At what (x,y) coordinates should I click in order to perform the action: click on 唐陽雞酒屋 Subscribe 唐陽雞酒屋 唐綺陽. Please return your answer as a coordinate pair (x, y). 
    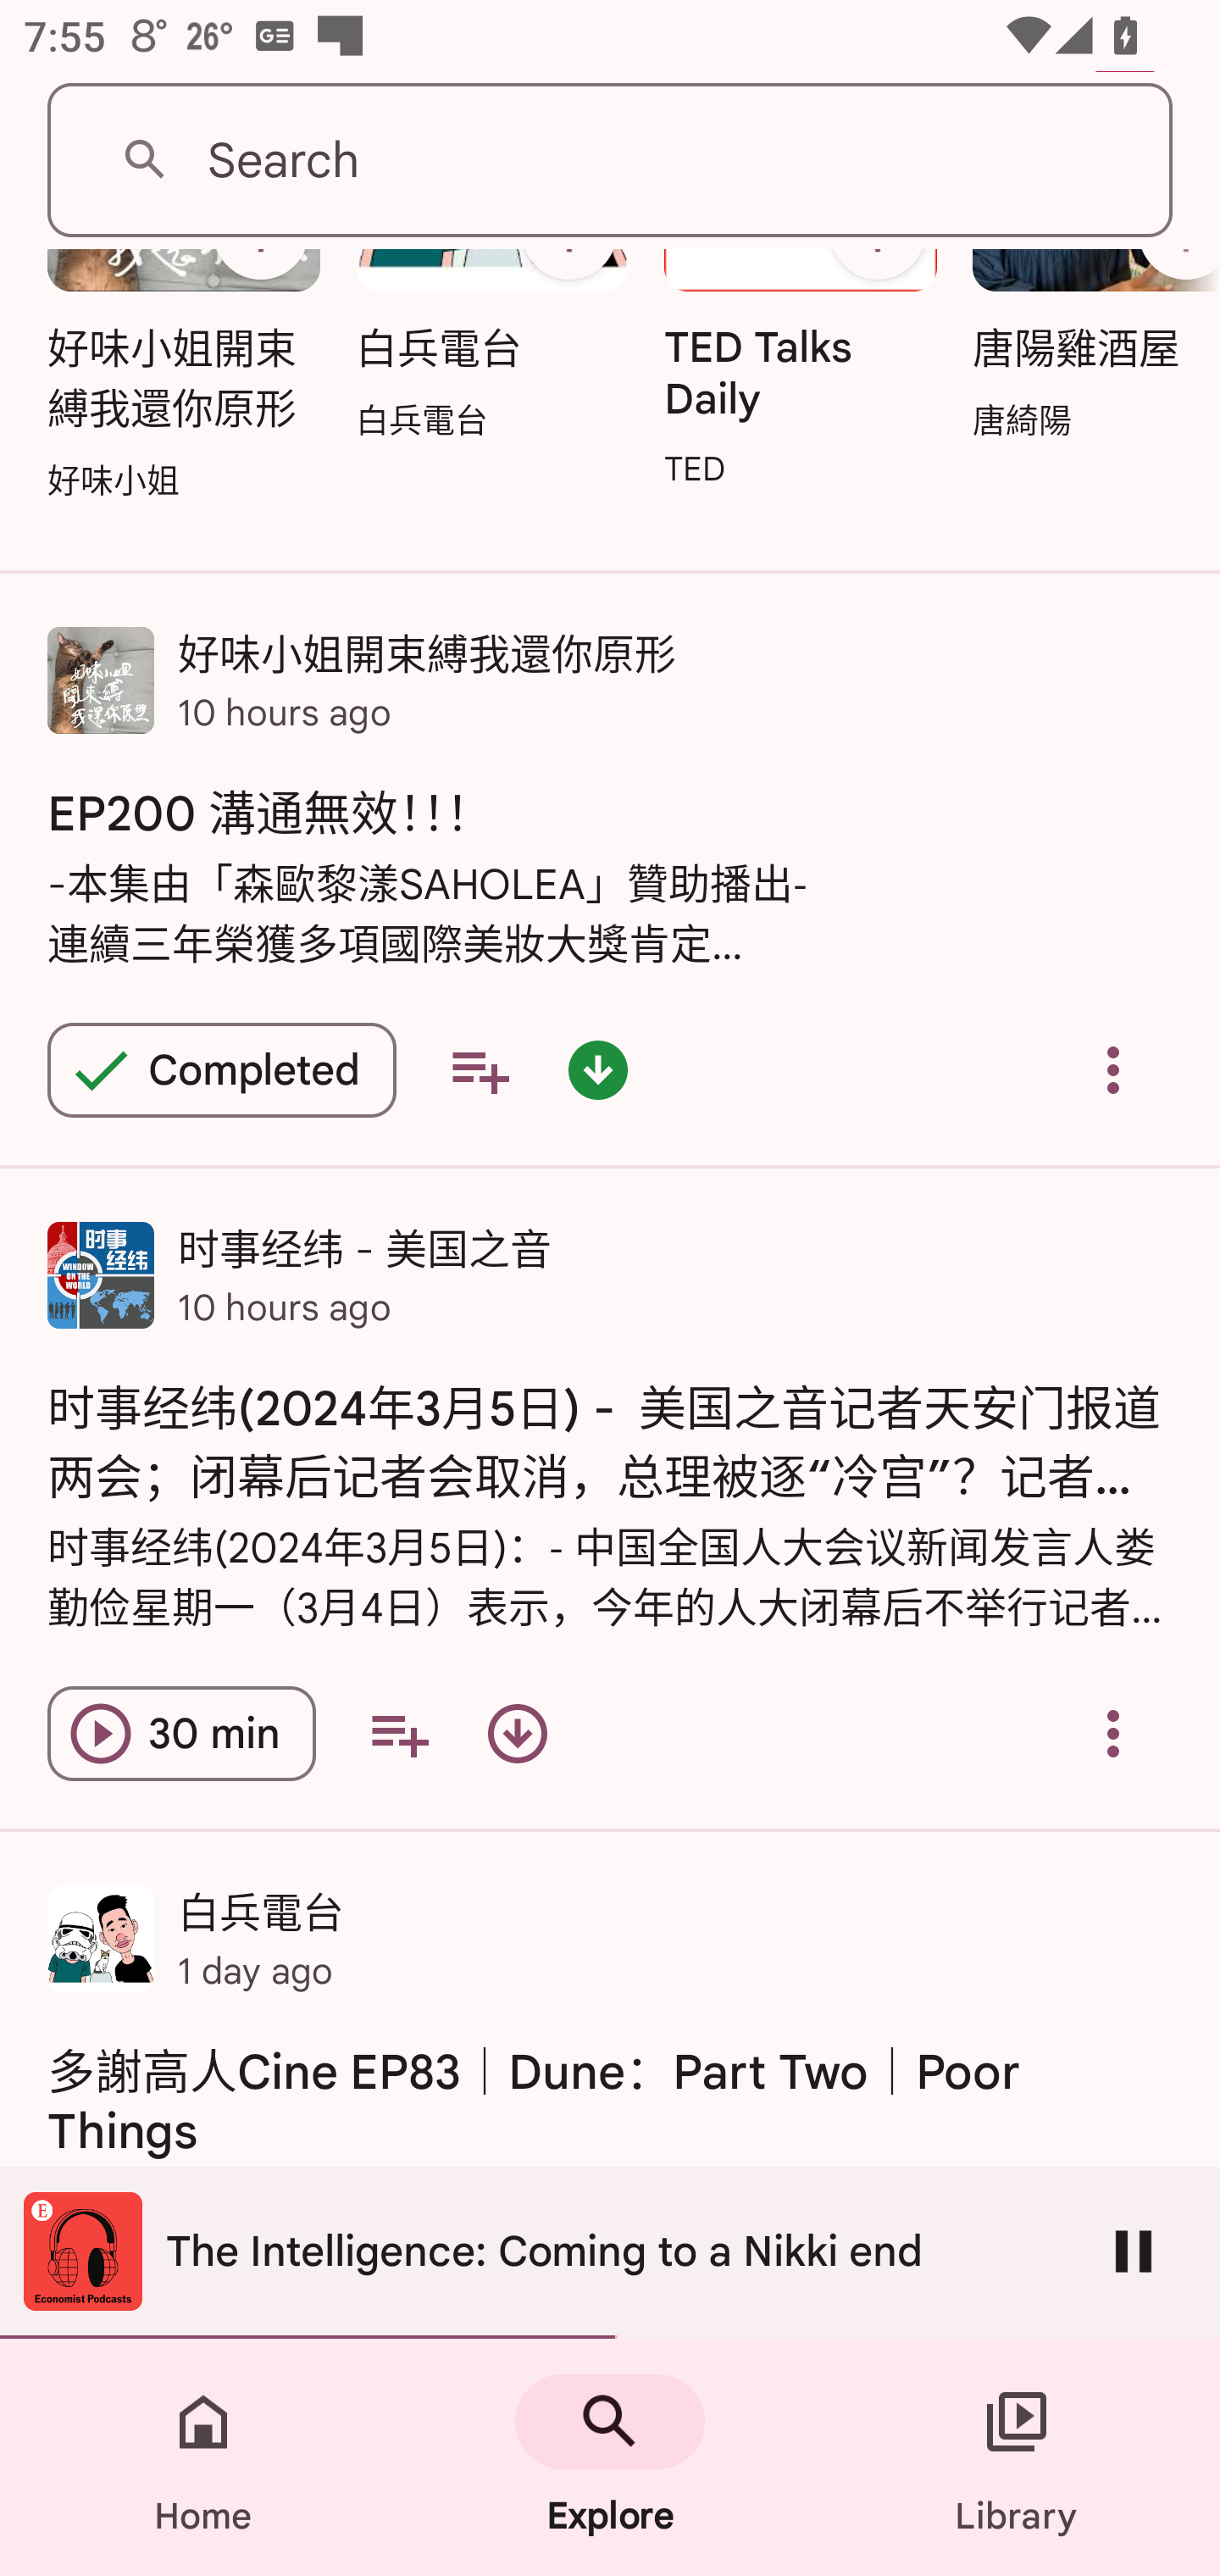
    Looking at the image, I should click on (1088, 356).